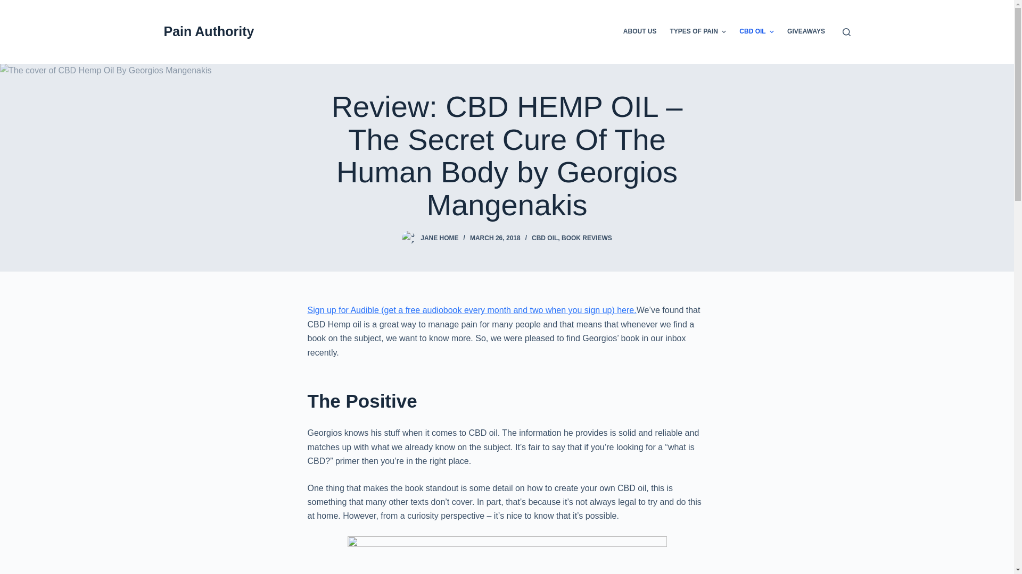 This screenshot has height=574, width=1022. What do you see at coordinates (439, 238) in the screenshot?
I see `JANE HOME` at bounding box center [439, 238].